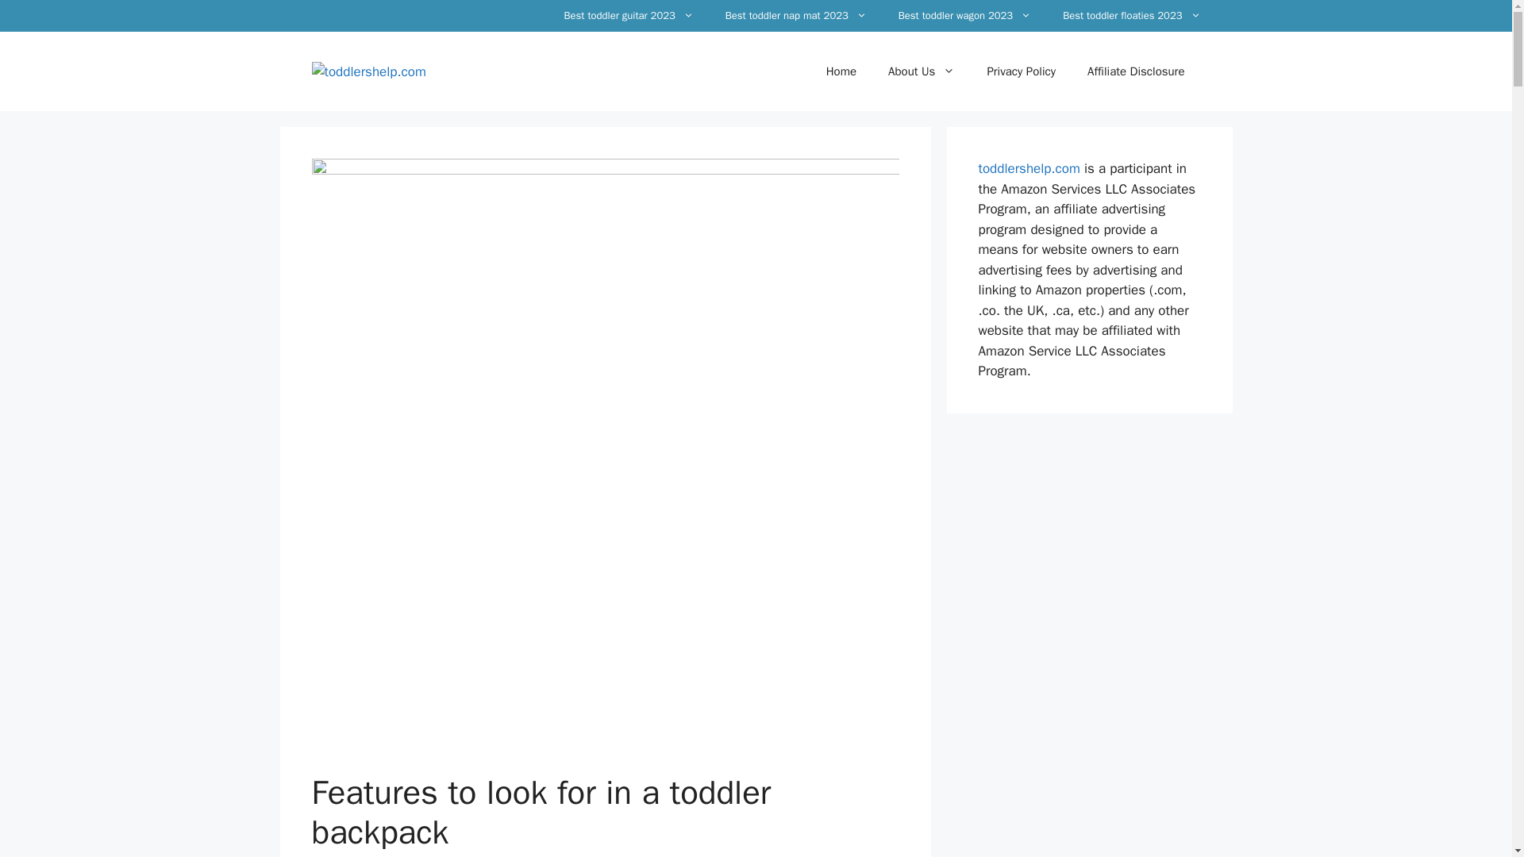 This screenshot has width=1524, height=857. I want to click on Best toddler guitar 2023, so click(629, 16).